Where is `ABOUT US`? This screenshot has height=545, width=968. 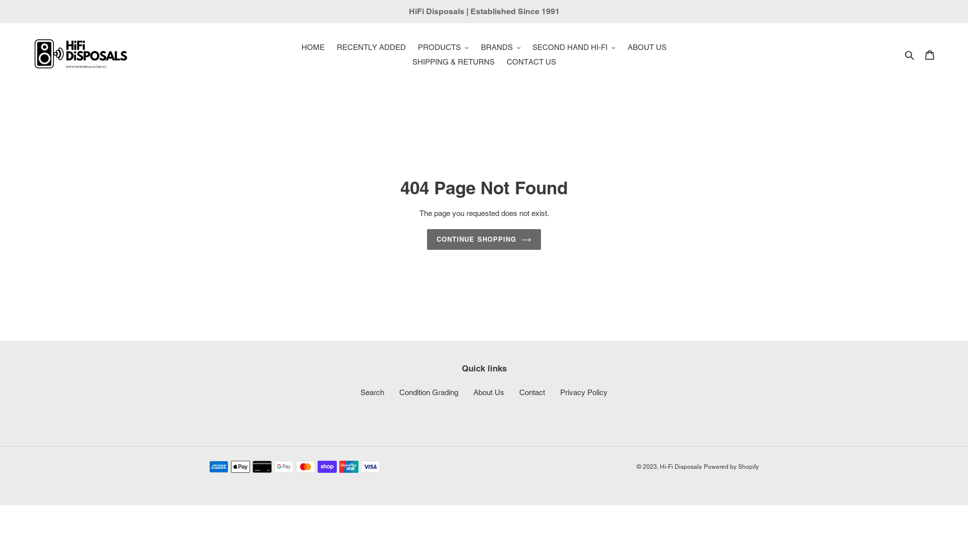
ABOUT US is located at coordinates (647, 47).